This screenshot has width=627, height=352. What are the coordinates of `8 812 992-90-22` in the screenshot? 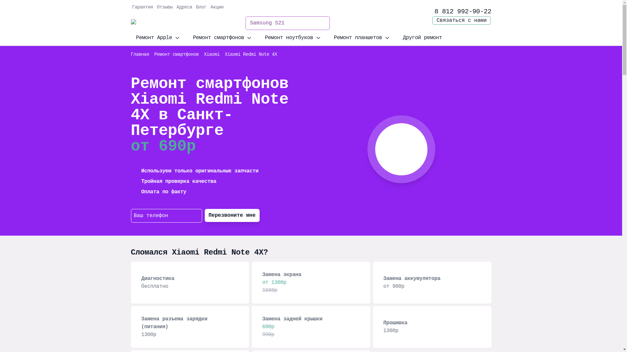 It's located at (463, 12).